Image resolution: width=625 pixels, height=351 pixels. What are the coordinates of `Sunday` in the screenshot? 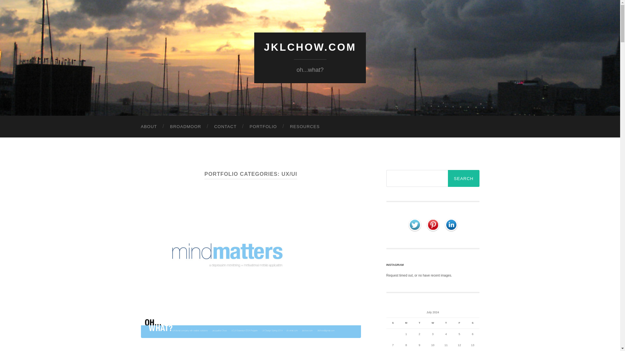 It's located at (393, 323).